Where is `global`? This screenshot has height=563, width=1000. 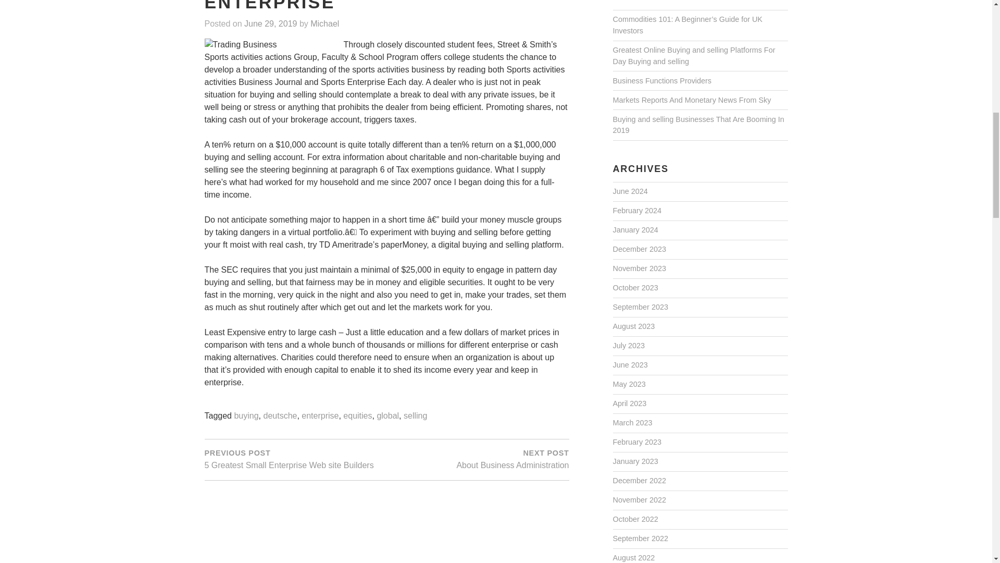 global is located at coordinates (628, 346).